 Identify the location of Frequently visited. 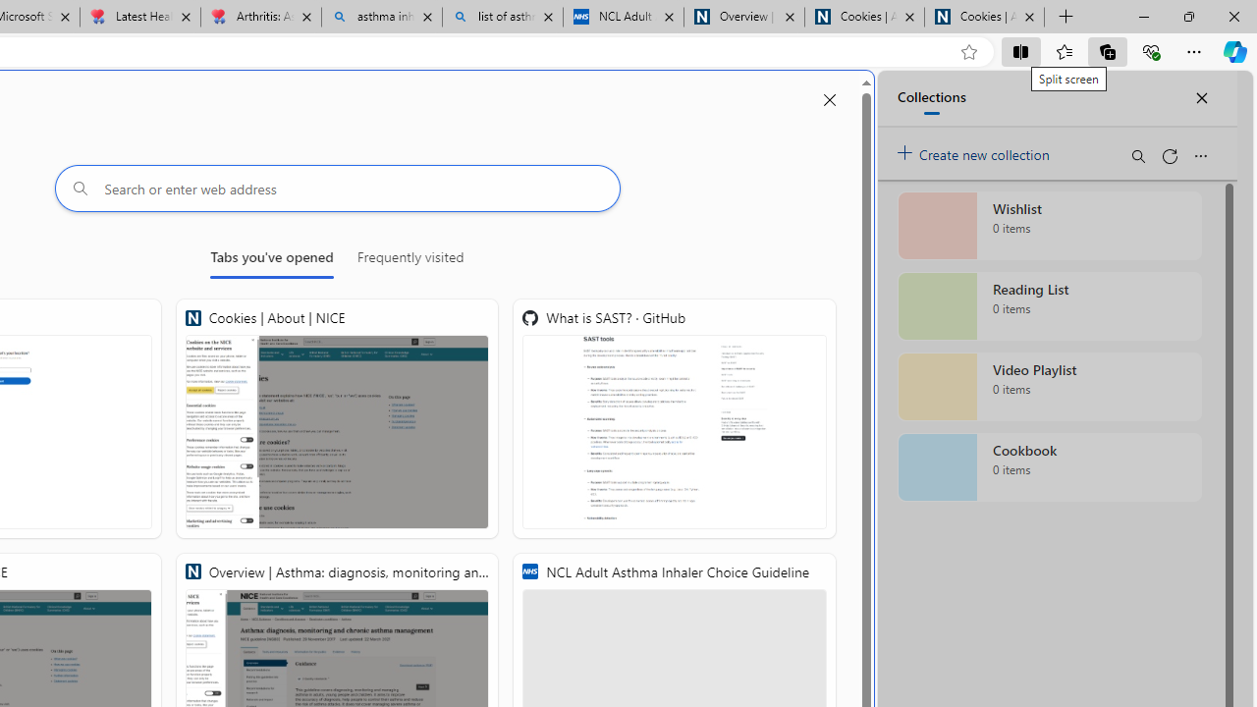
(410, 261).